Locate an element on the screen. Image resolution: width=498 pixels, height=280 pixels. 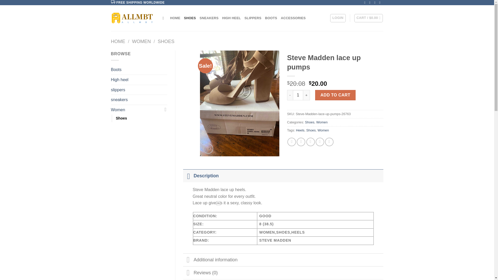
Heels is located at coordinates (300, 130).